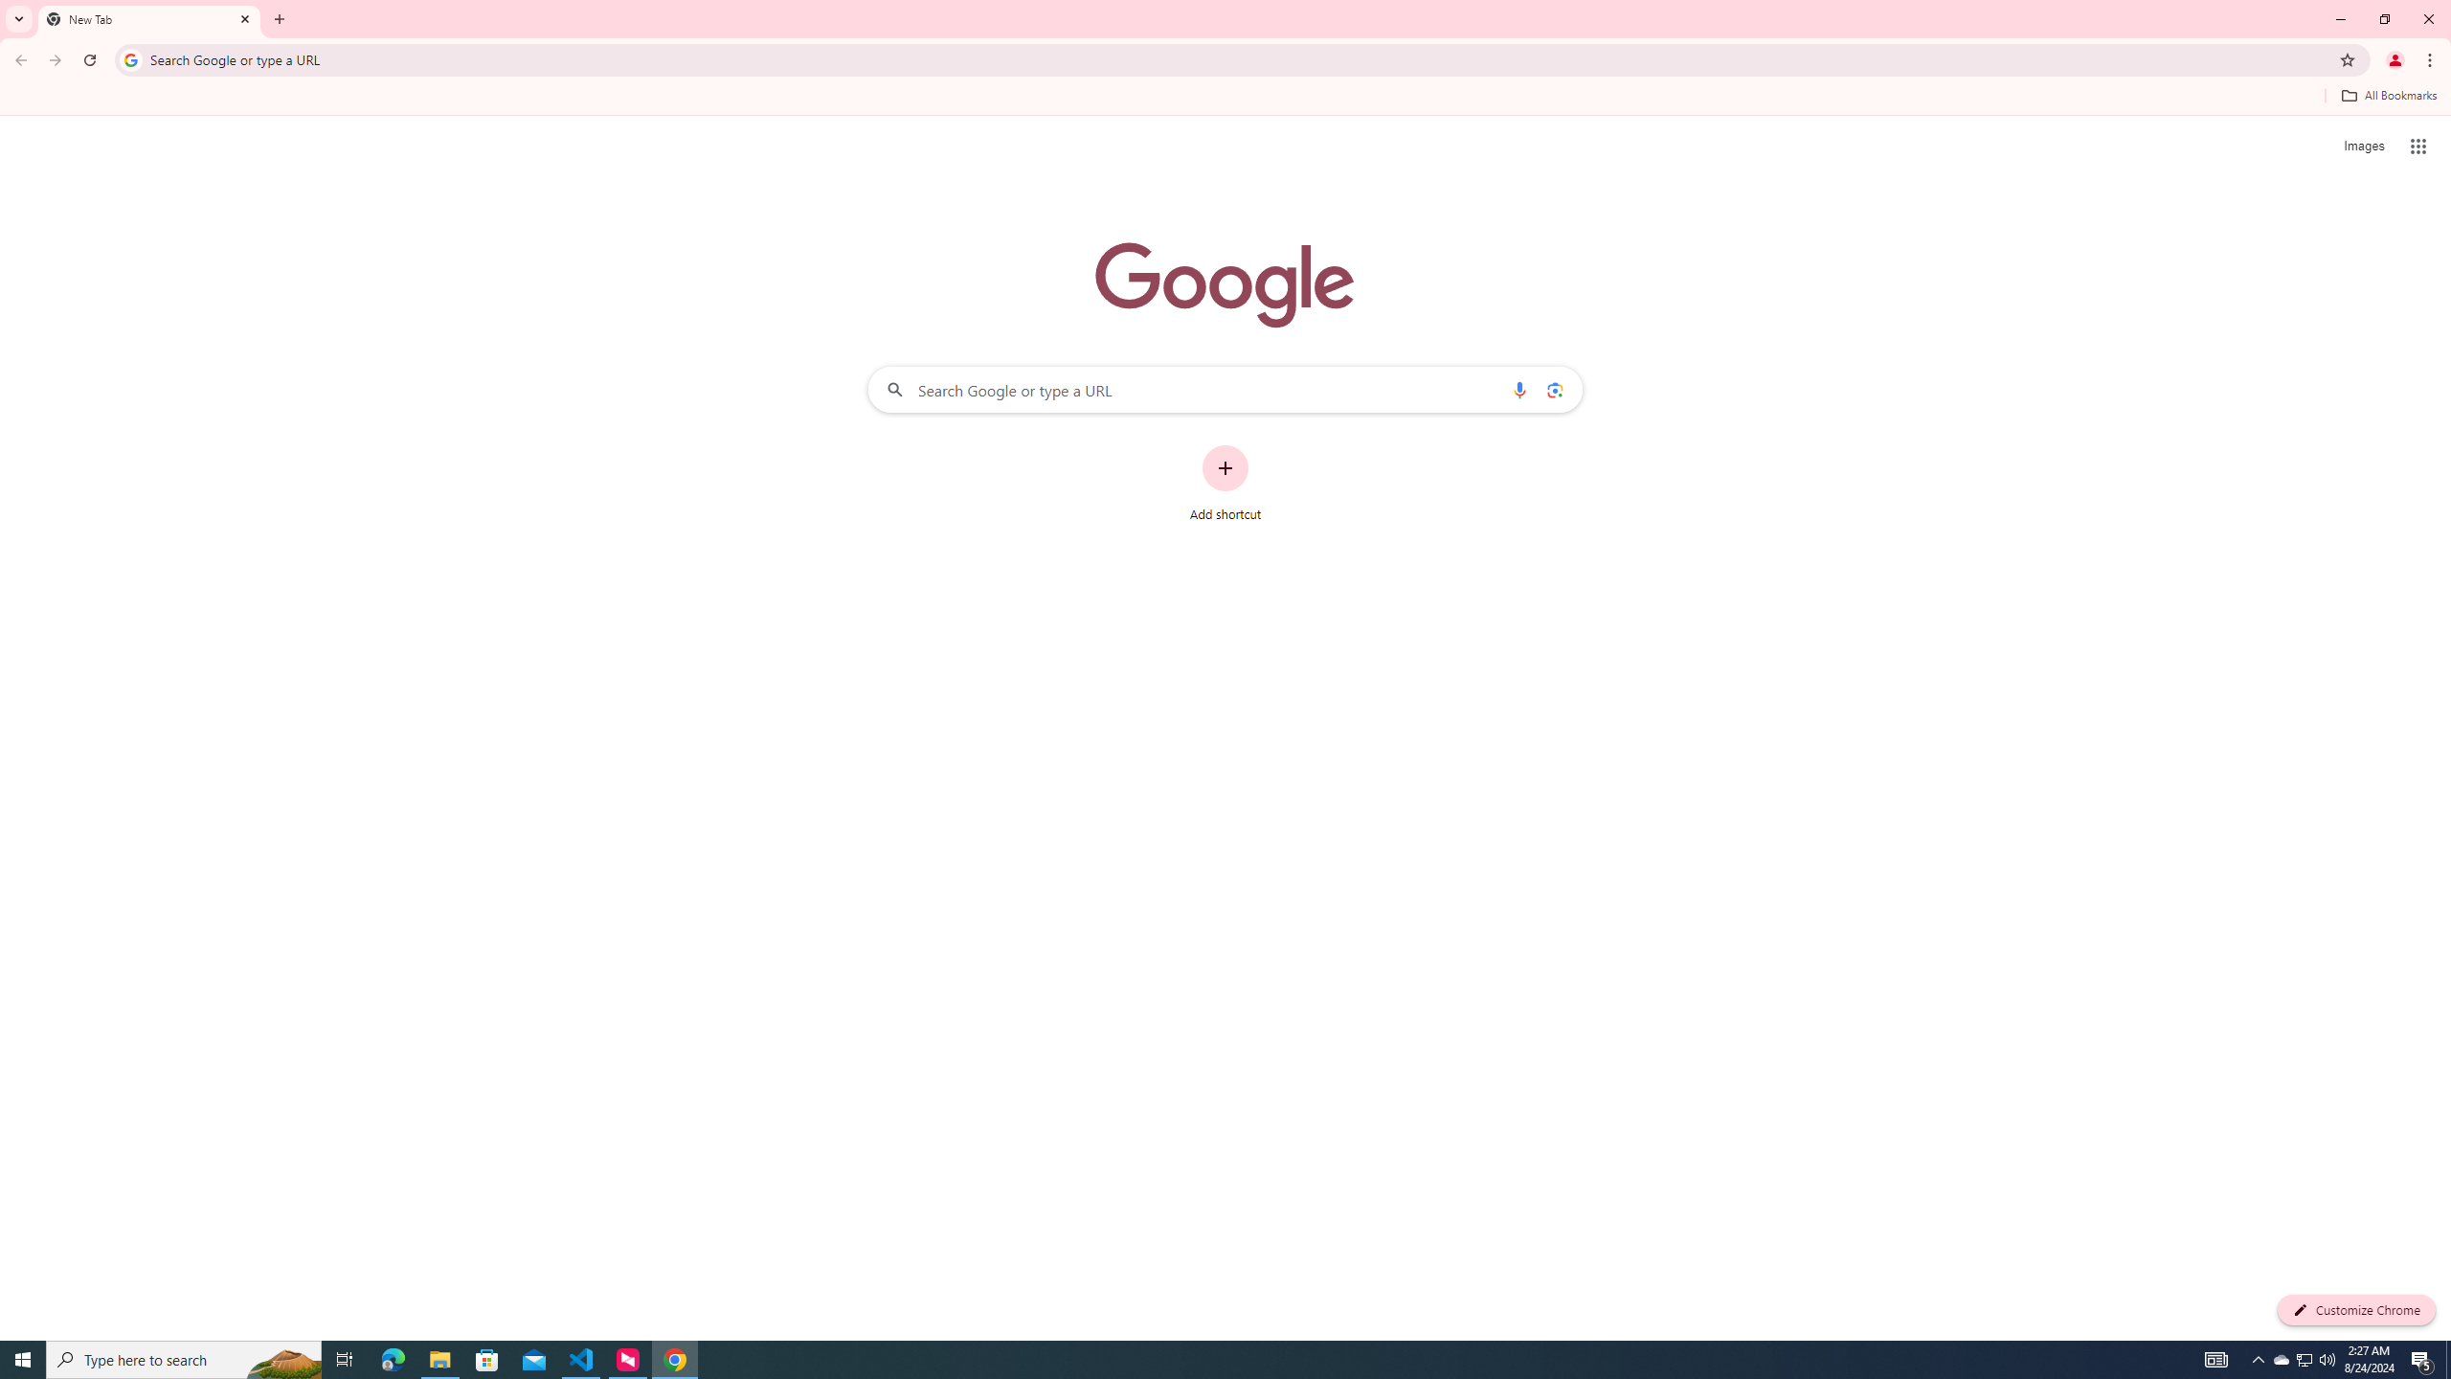  Describe the element at coordinates (1225, 98) in the screenshot. I see `Bookmarks` at that location.